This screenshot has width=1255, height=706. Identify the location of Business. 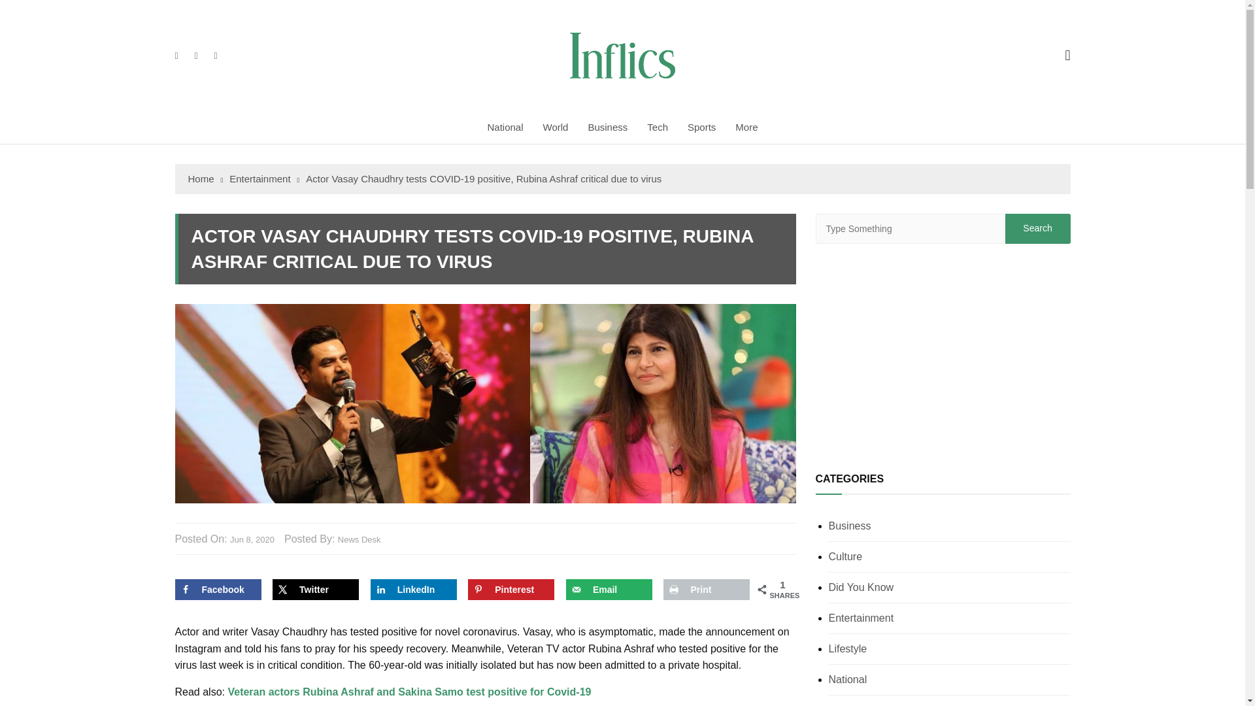
(607, 127).